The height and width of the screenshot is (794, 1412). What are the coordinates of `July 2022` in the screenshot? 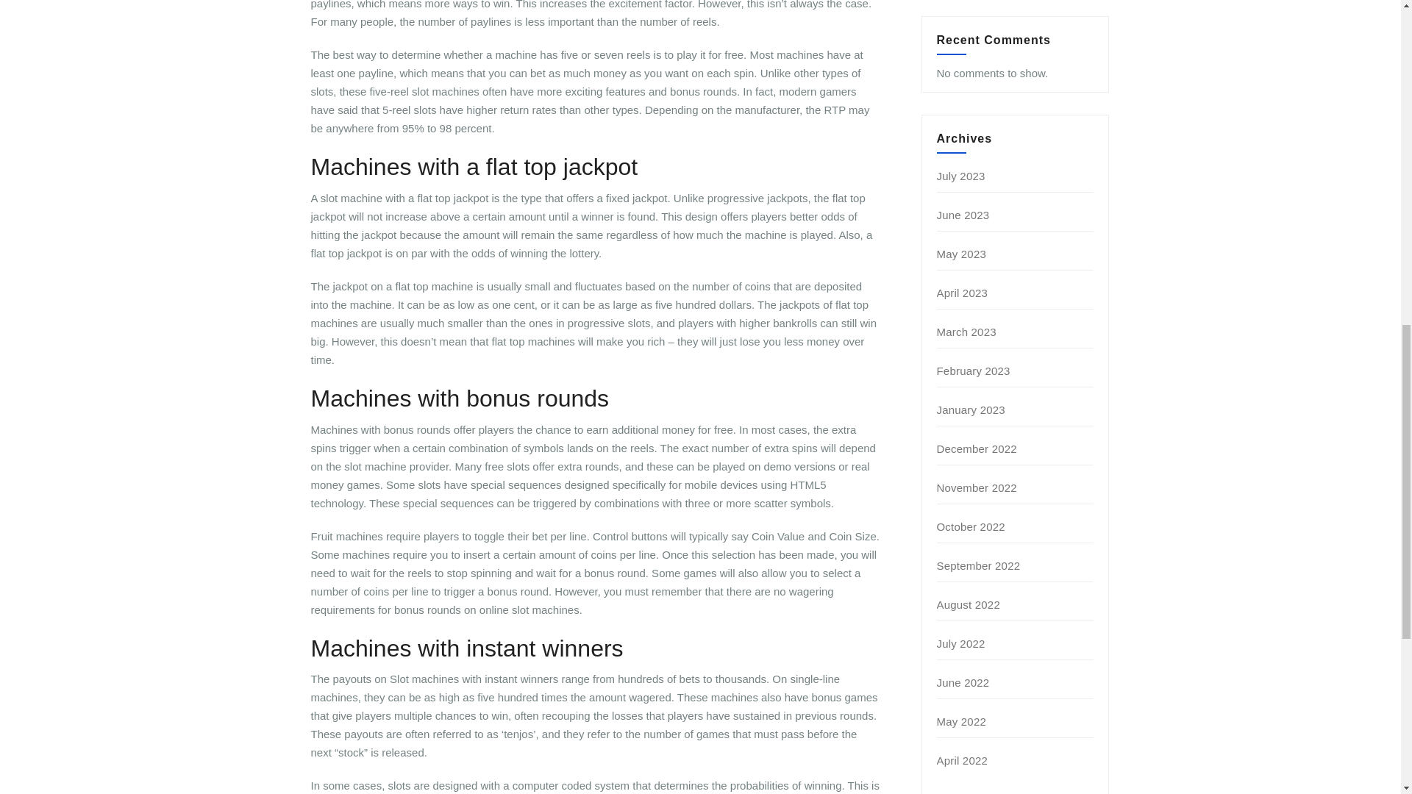 It's located at (961, 644).